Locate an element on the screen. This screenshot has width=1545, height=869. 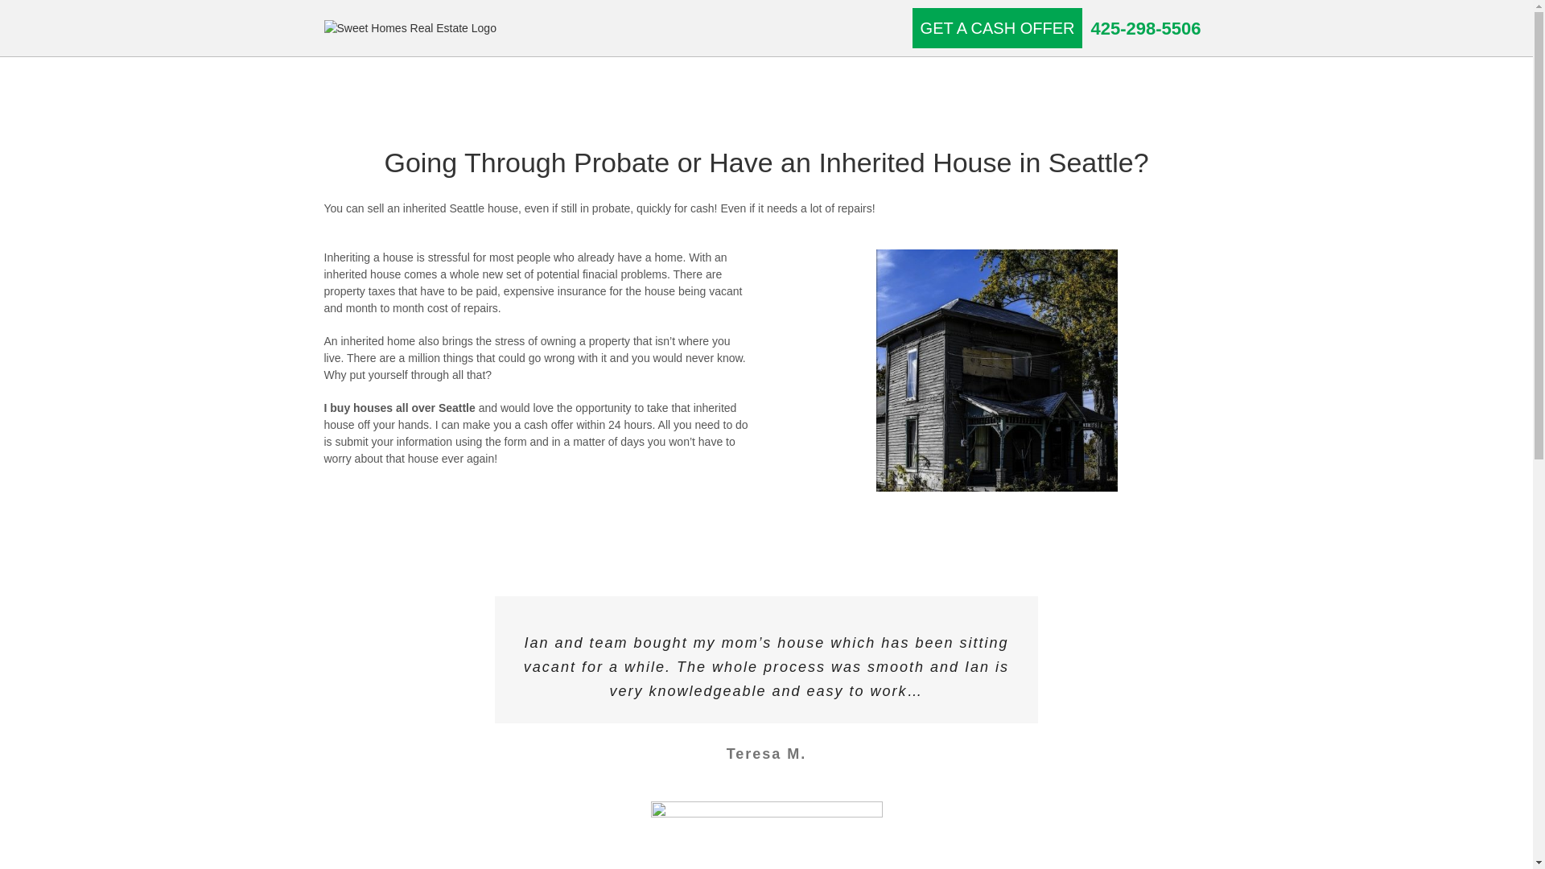
GET A CASH OFFER is located at coordinates (998, 27).